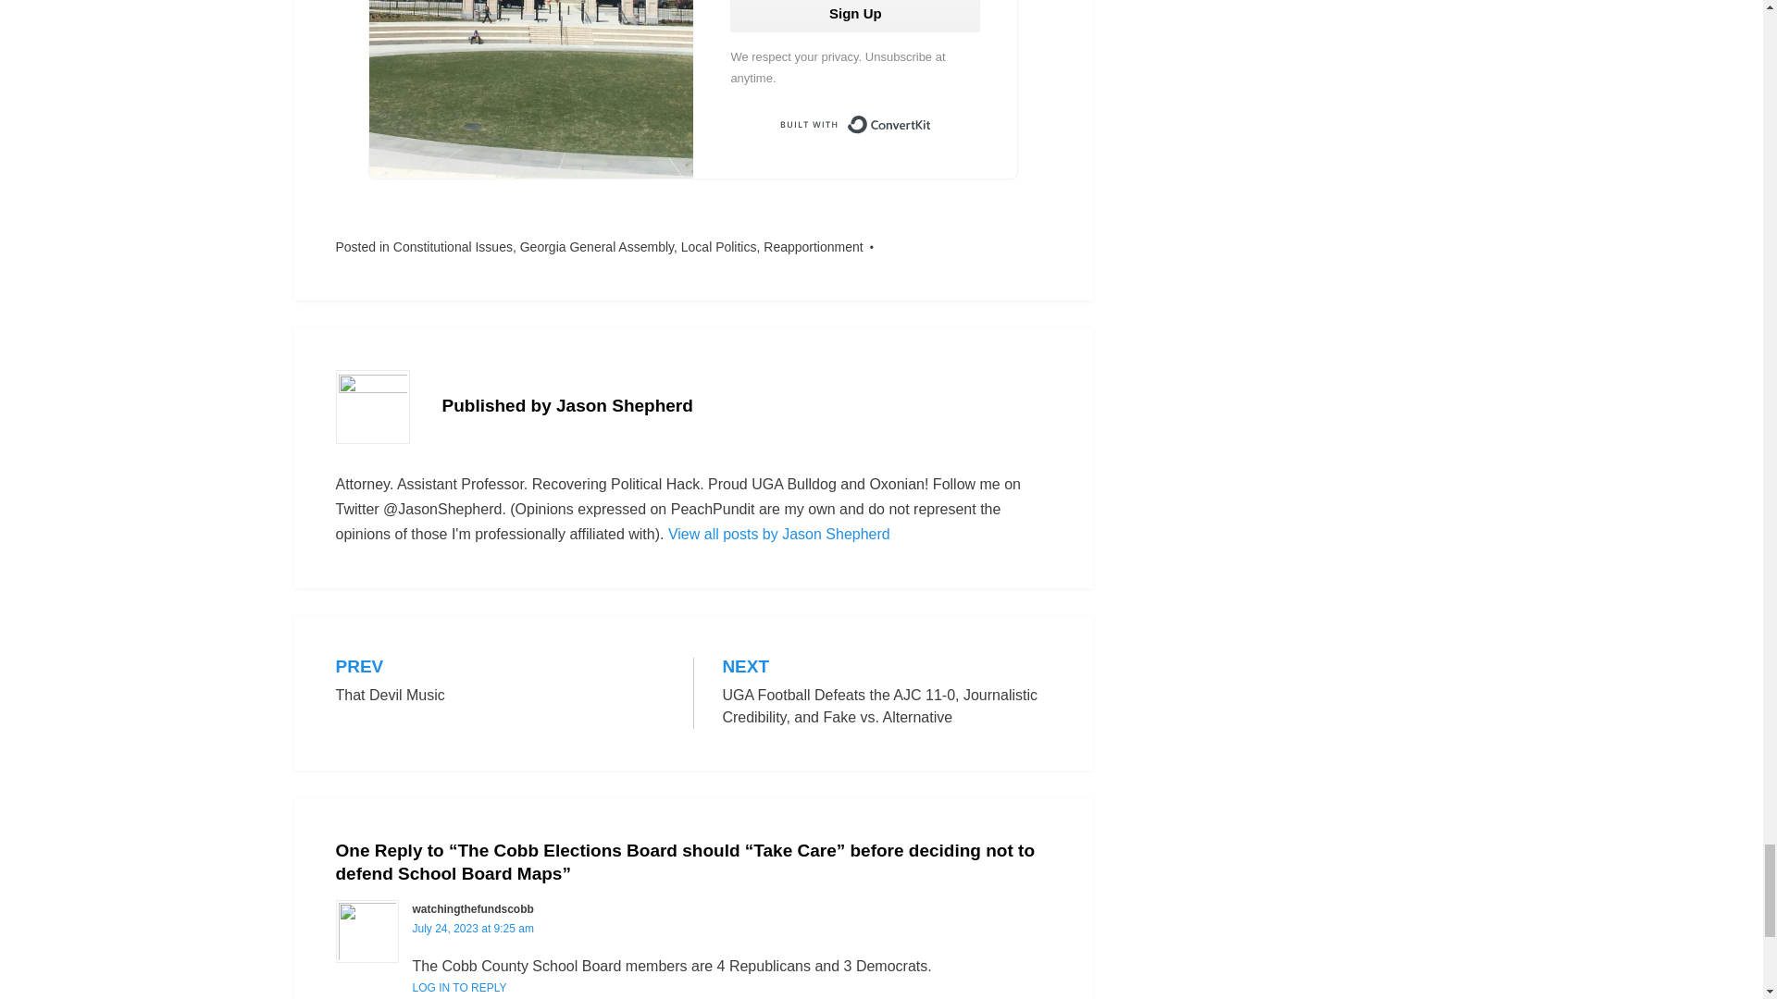  I want to click on Local Politics, so click(718, 247).